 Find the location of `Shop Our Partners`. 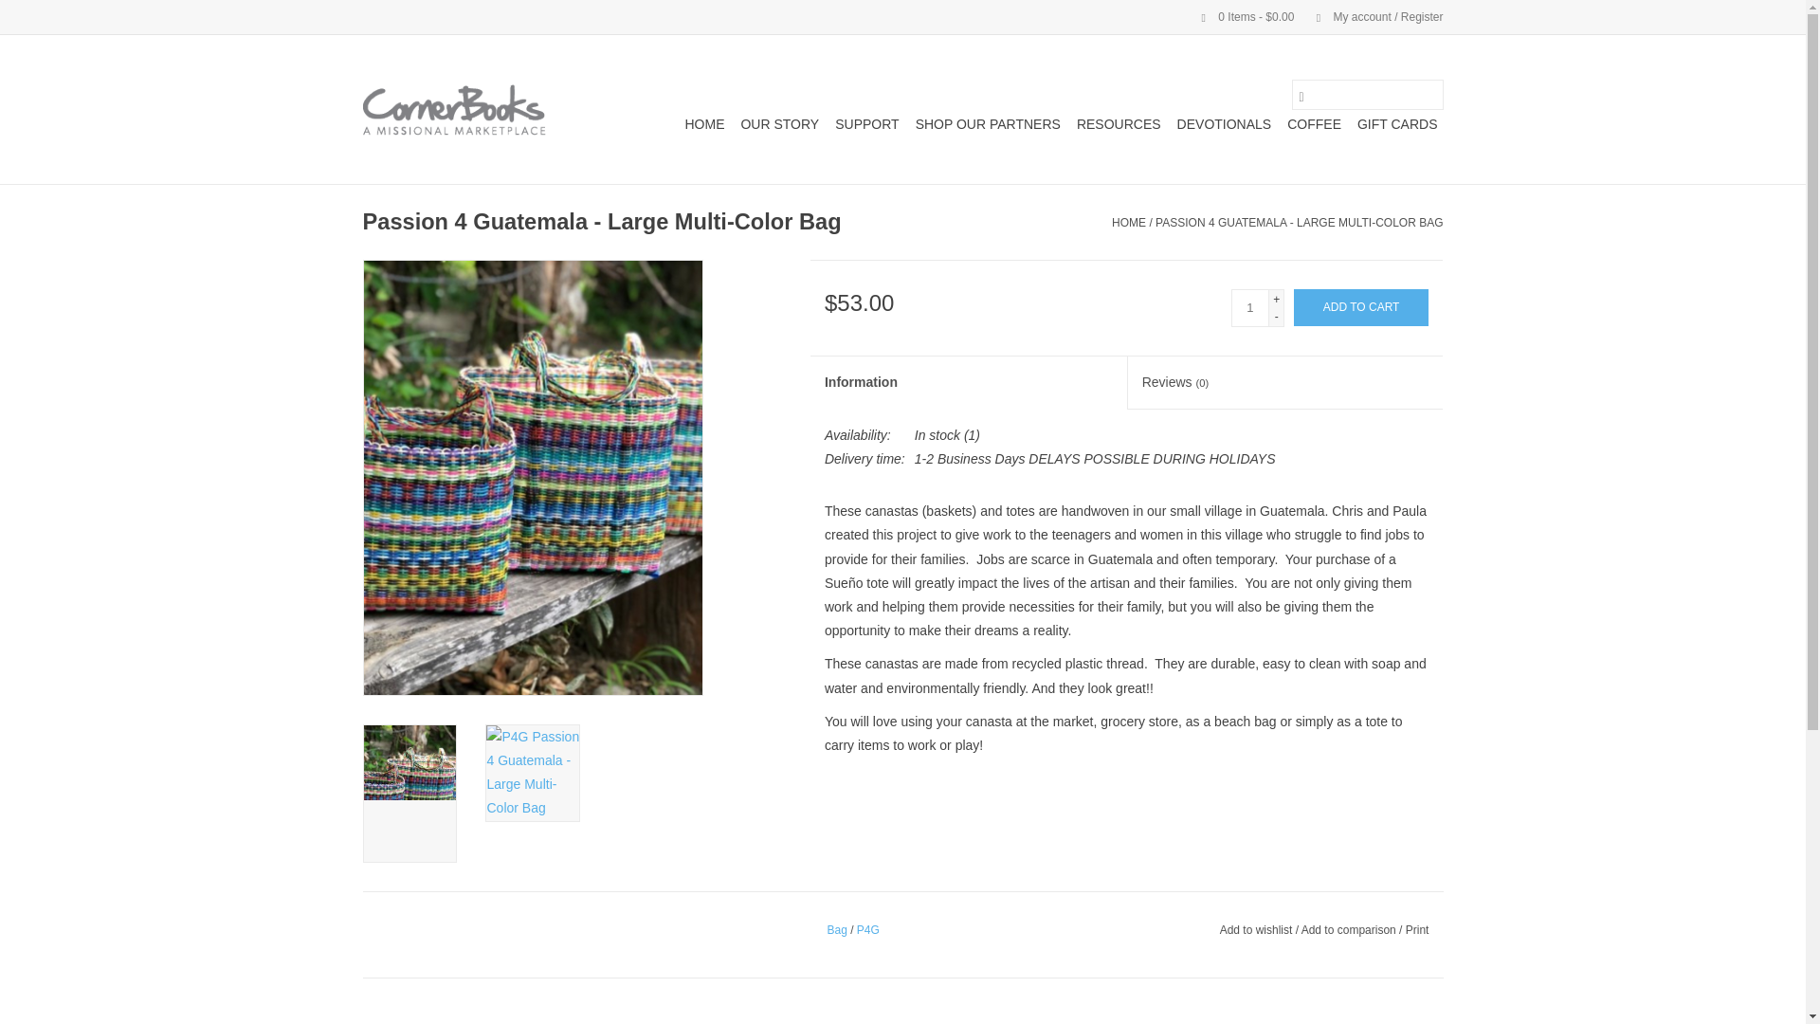

Shop Our Partners is located at coordinates (988, 123).